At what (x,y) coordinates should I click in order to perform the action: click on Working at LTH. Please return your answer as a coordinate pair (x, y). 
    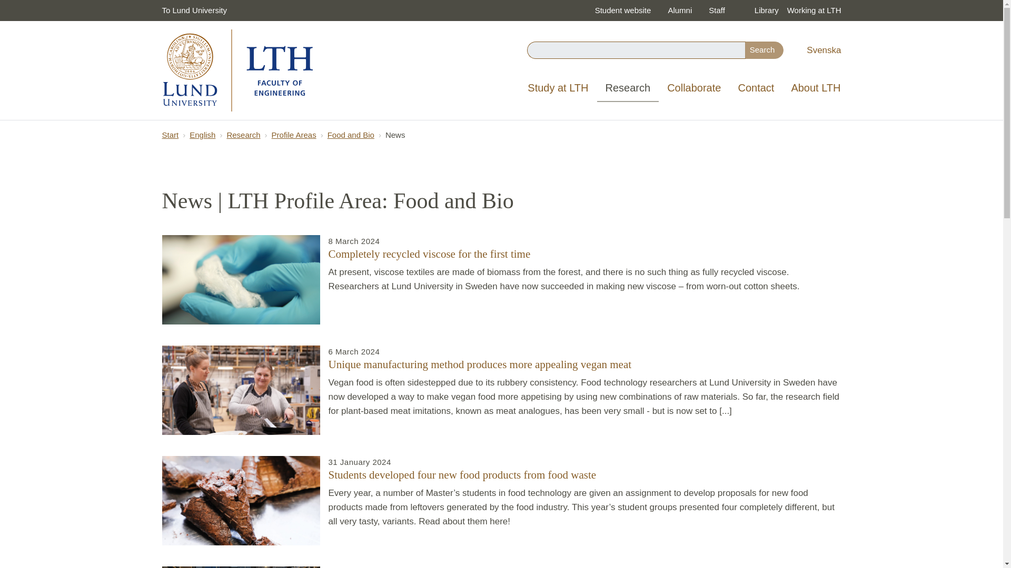
    Looking at the image, I should click on (814, 11).